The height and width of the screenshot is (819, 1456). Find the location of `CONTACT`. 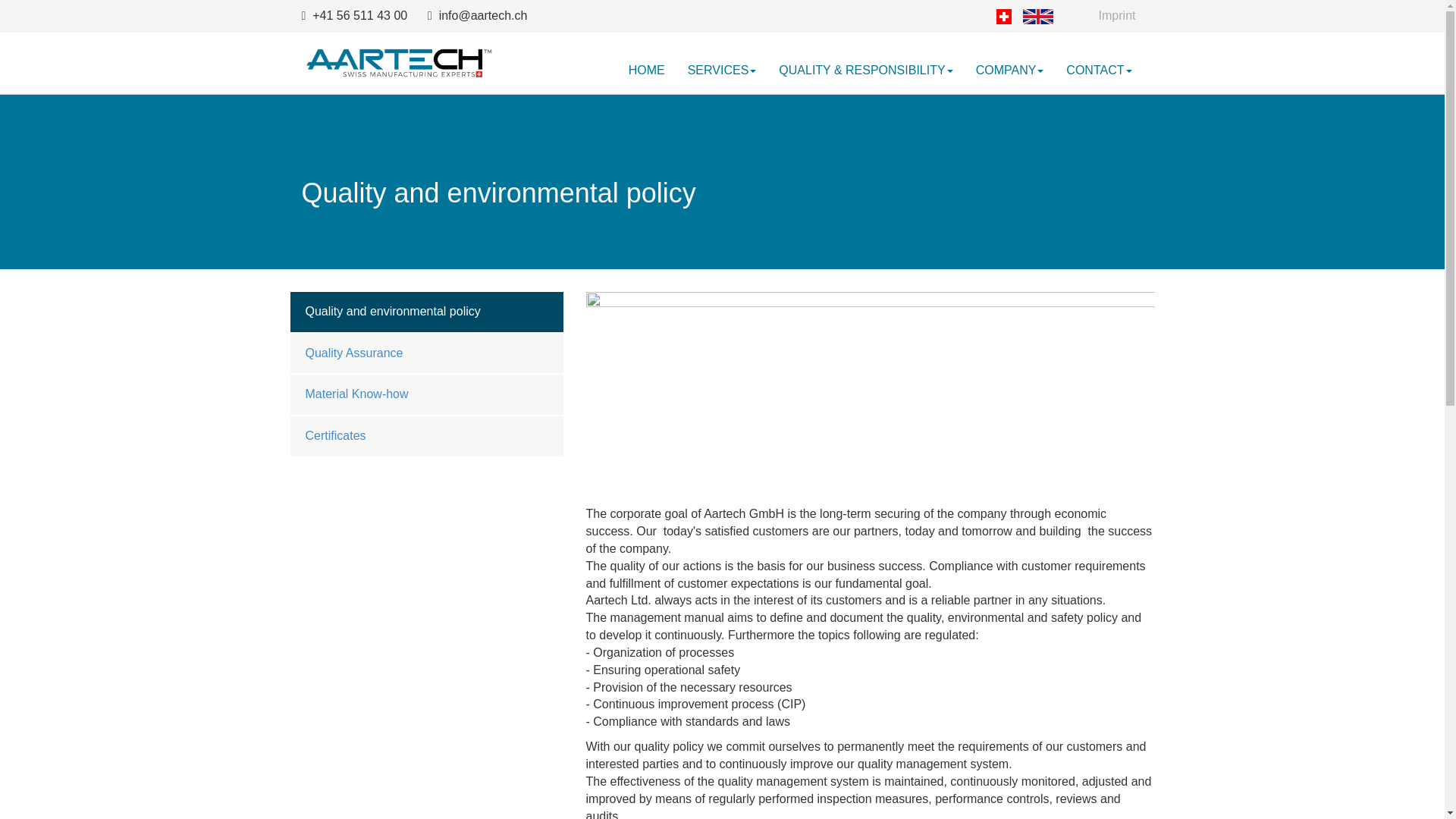

CONTACT is located at coordinates (1099, 71).